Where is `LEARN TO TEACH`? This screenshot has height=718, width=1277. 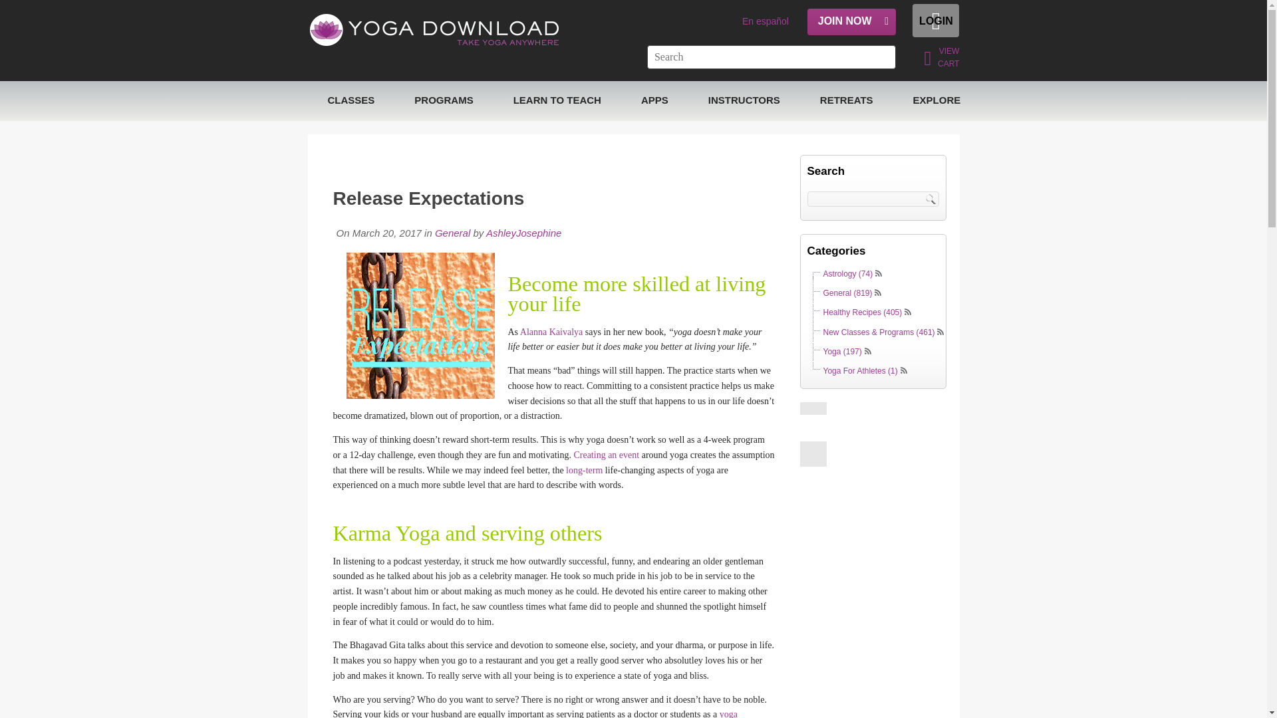 LEARN TO TEACH is located at coordinates (557, 101).